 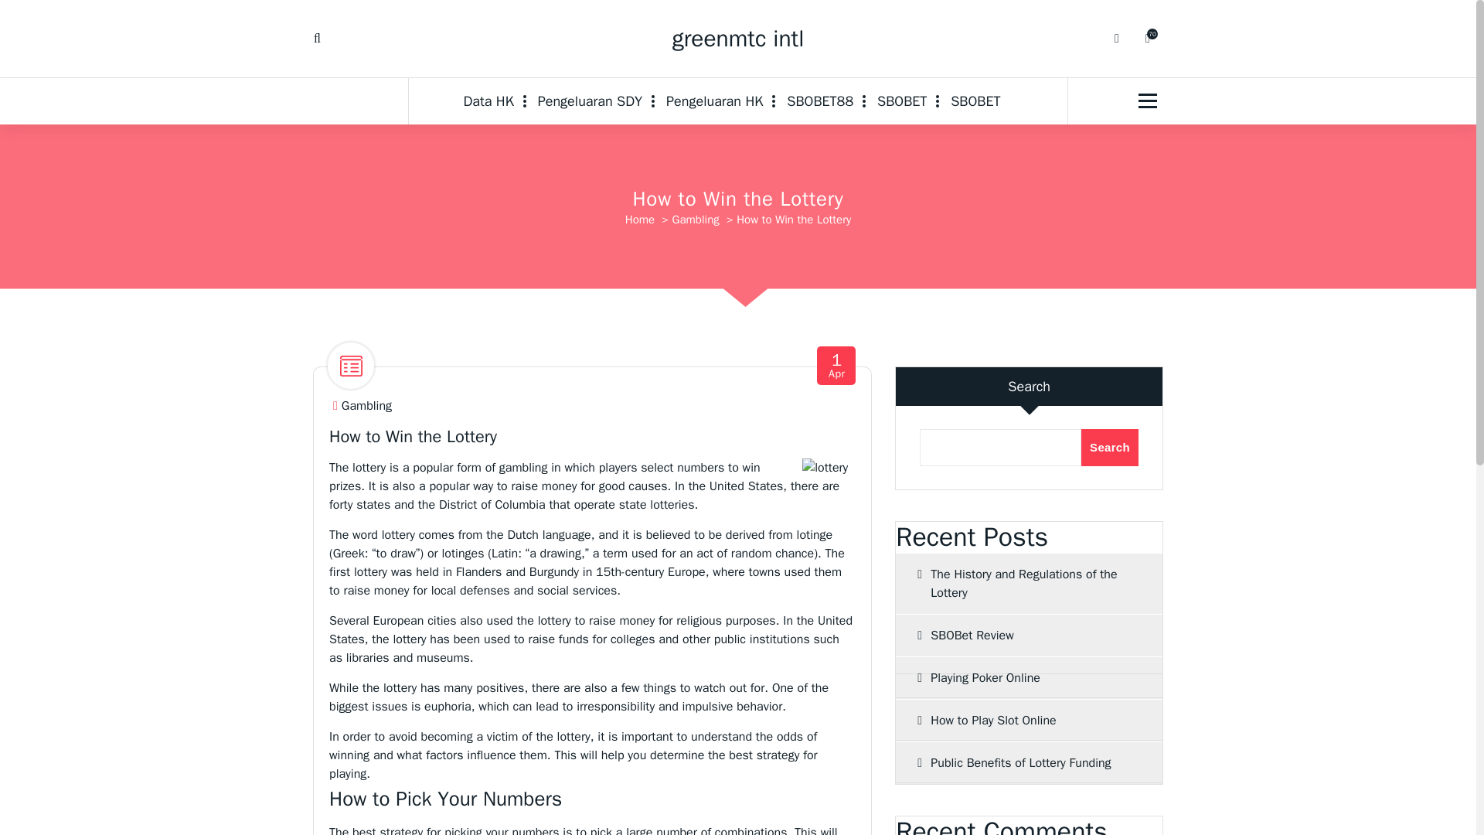 I want to click on Pengeluaran SDY, so click(x=591, y=101).